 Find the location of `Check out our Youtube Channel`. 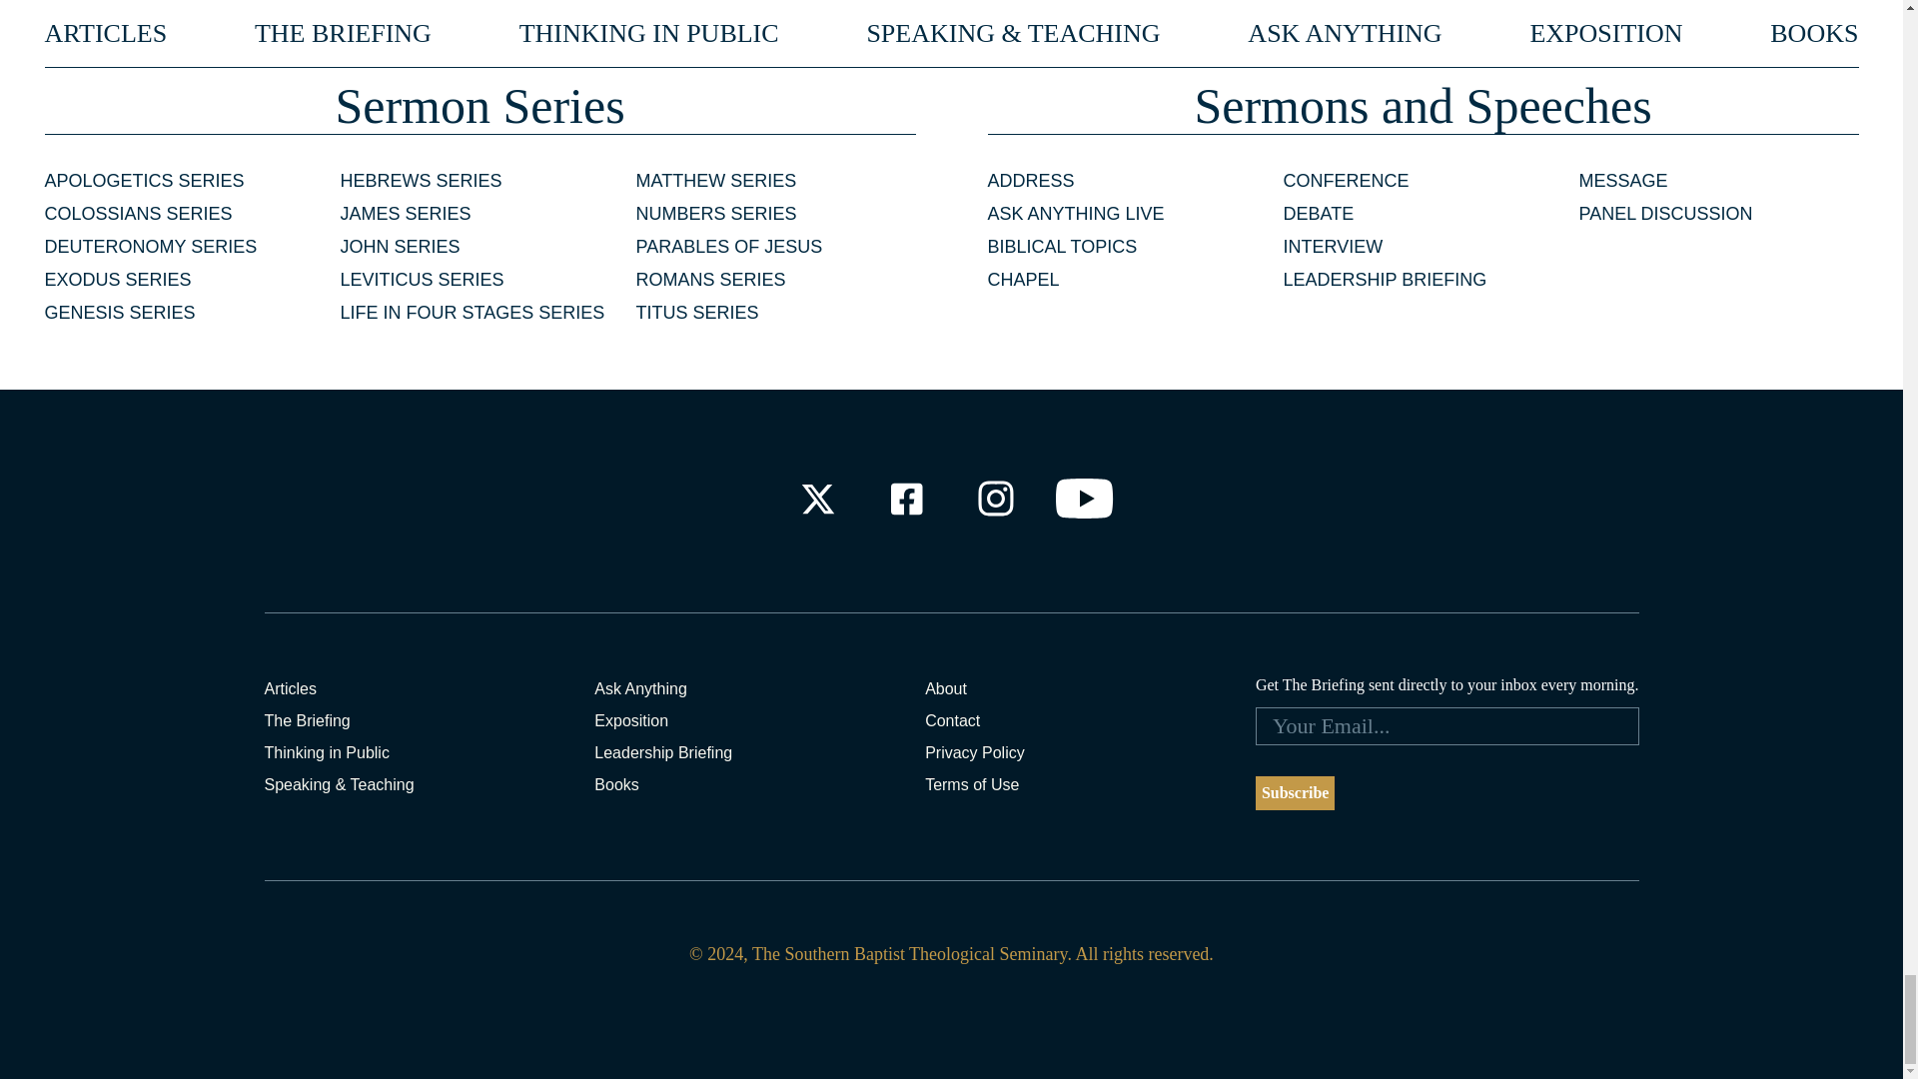

Check out our Youtube Channel is located at coordinates (1085, 499).